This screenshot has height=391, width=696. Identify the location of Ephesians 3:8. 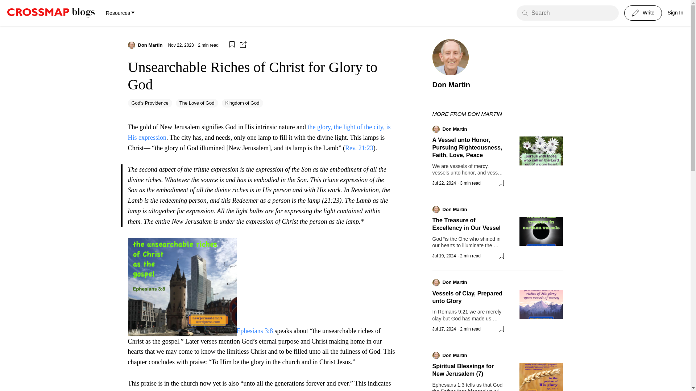
(254, 331).